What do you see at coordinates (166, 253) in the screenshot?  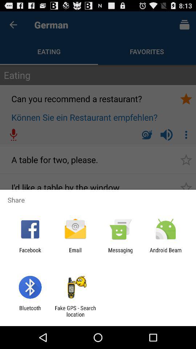 I see `scroll to android beam item` at bounding box center [166, 253].